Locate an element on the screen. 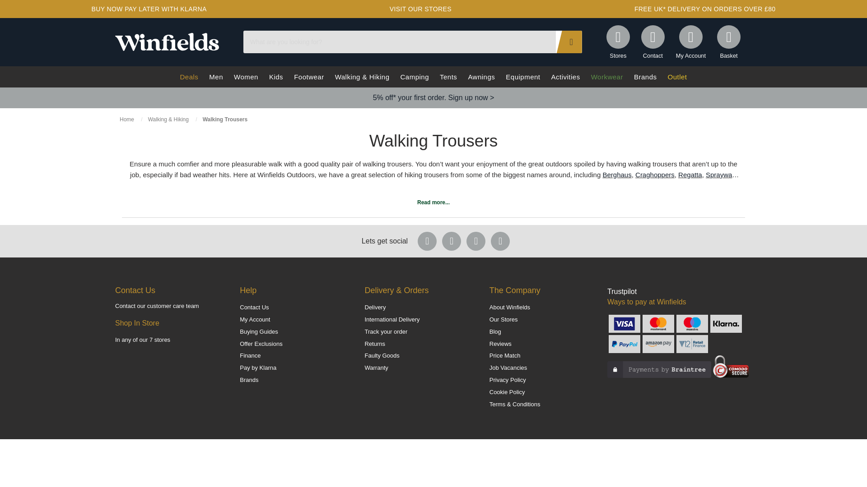 This screenshot has width=867, height=487. VISIT OUR STORES is located at coordinates (421, 9).